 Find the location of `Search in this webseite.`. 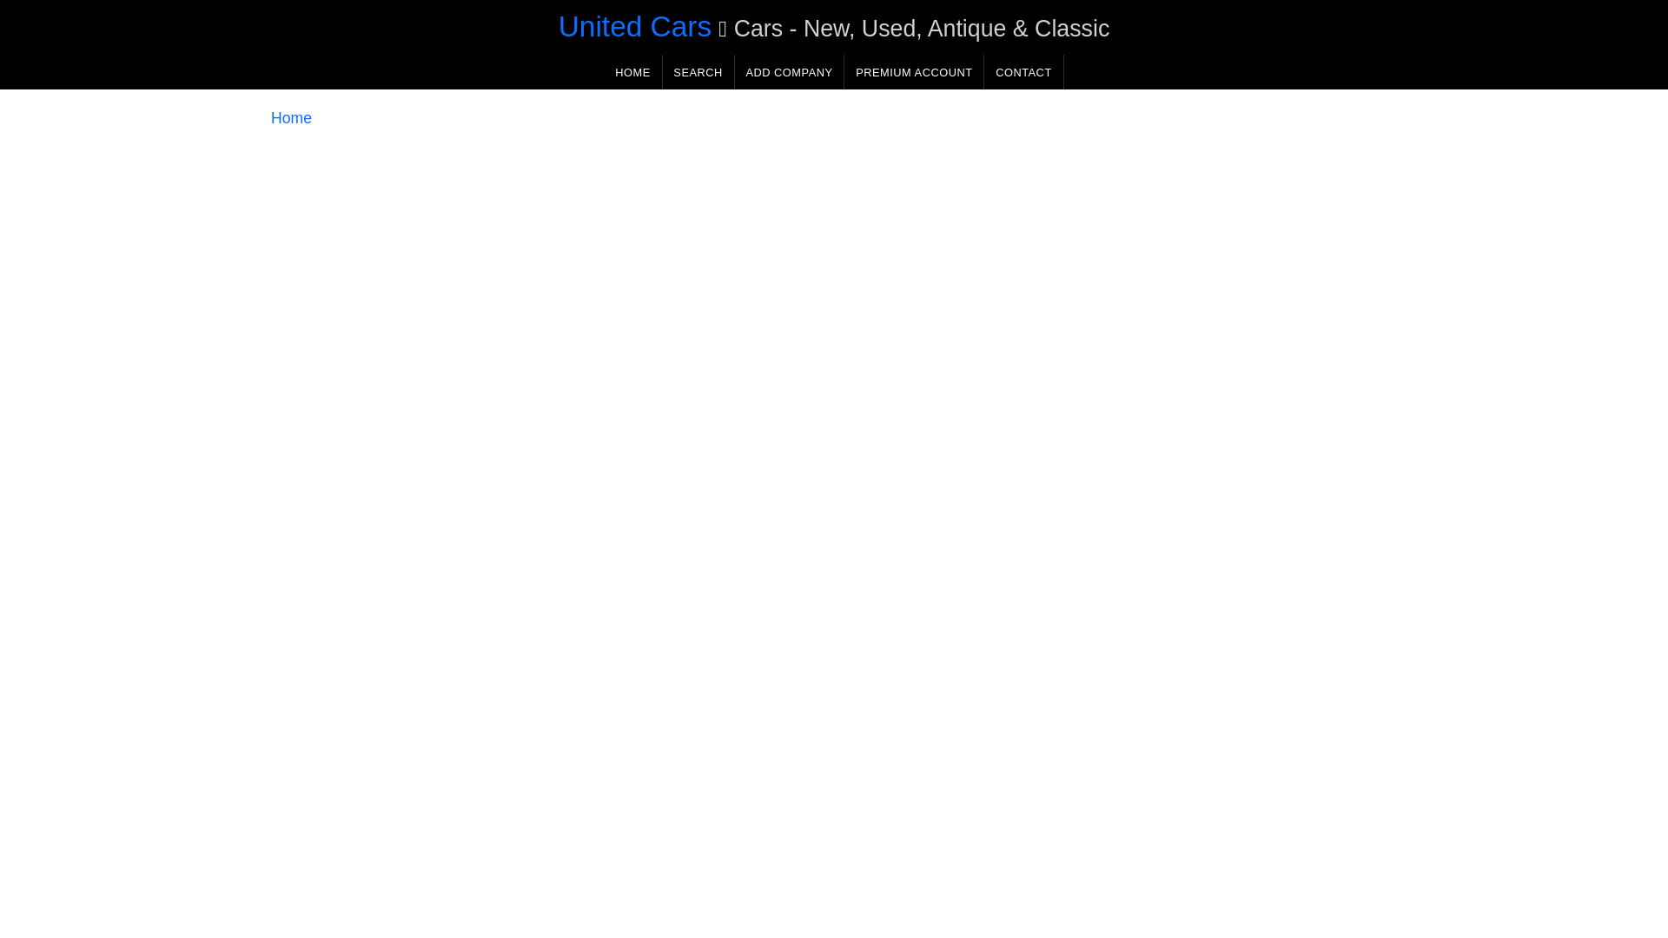

Search in this webseite. is located at coordinates (698, 71).